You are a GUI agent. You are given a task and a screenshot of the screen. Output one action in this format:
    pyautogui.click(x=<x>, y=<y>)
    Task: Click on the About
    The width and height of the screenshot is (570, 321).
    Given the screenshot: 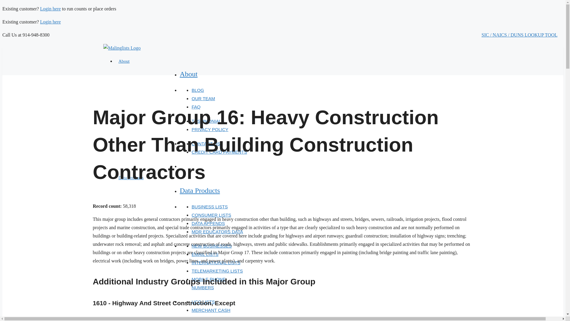 What is the action you would take?
    pyautogui.click(x=188, y=74)
    